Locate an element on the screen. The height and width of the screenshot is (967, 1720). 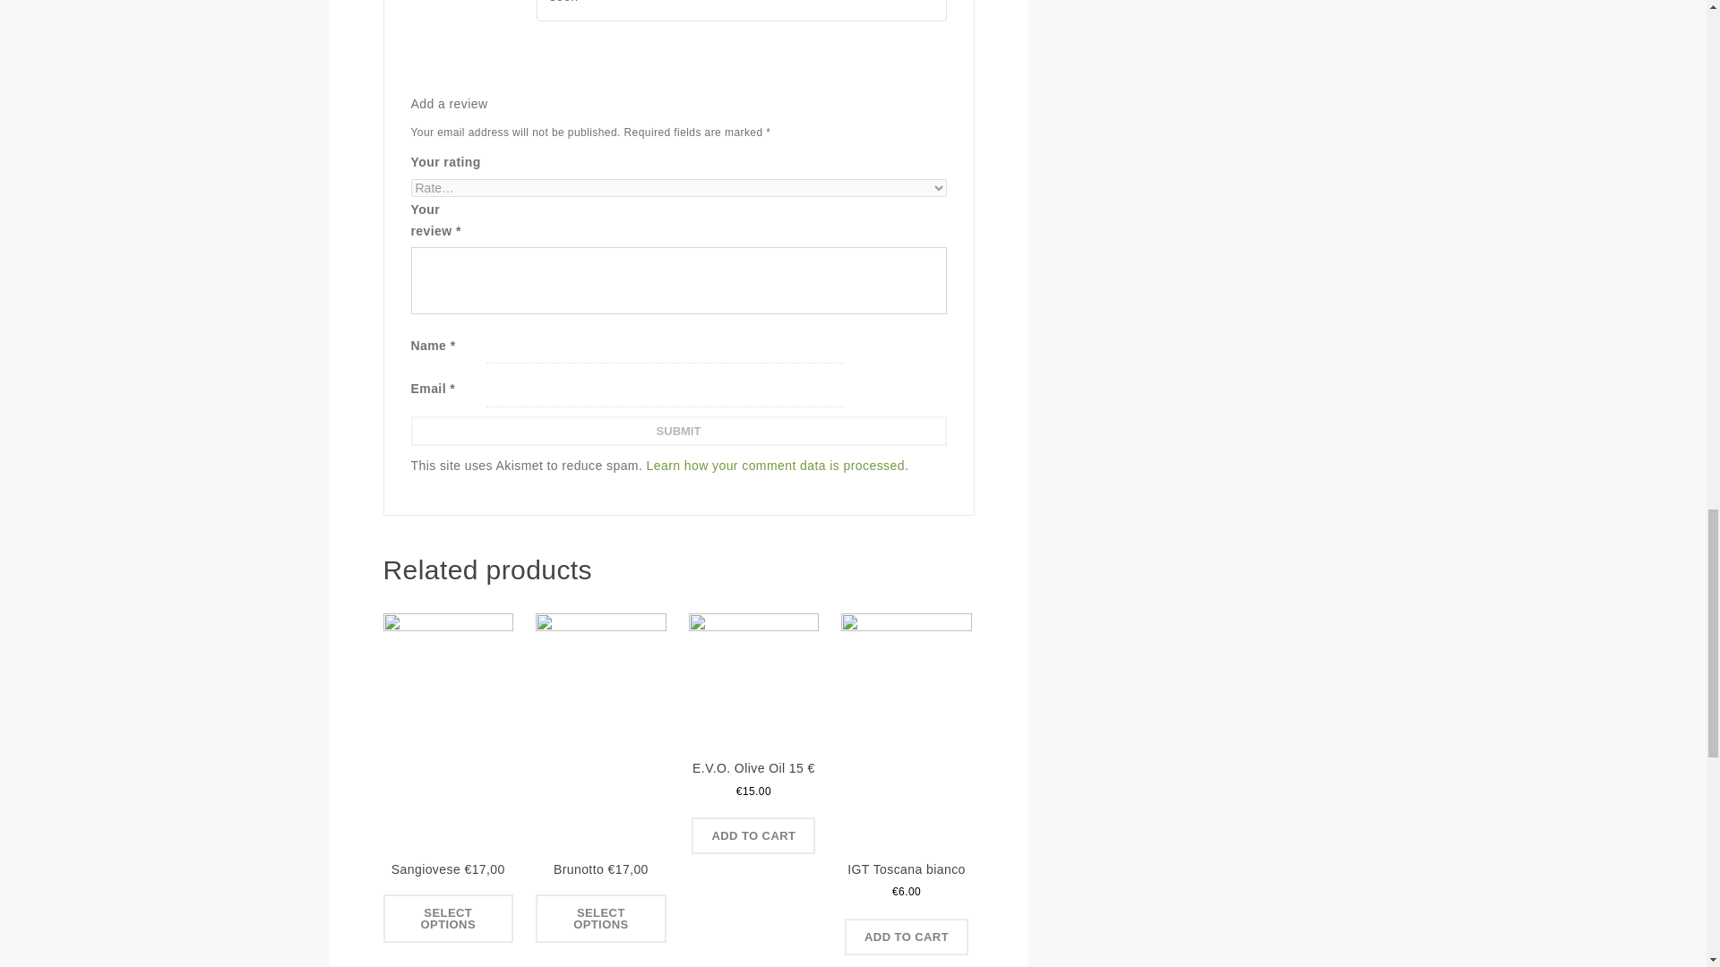
ADD TO CART is located at coordinates (906, 937).